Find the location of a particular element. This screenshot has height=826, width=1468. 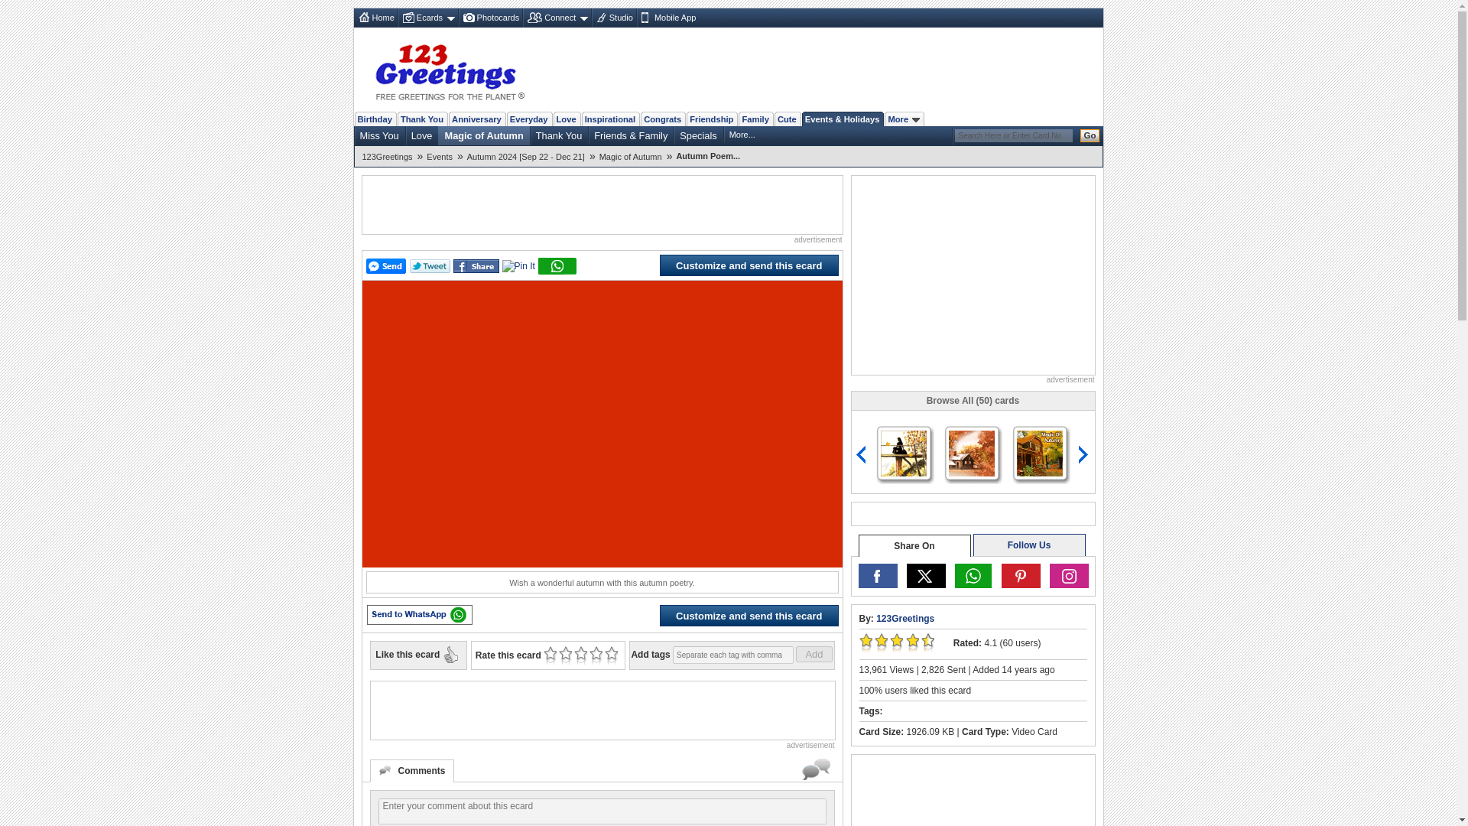

Cute is located at coordinates (788, 119).